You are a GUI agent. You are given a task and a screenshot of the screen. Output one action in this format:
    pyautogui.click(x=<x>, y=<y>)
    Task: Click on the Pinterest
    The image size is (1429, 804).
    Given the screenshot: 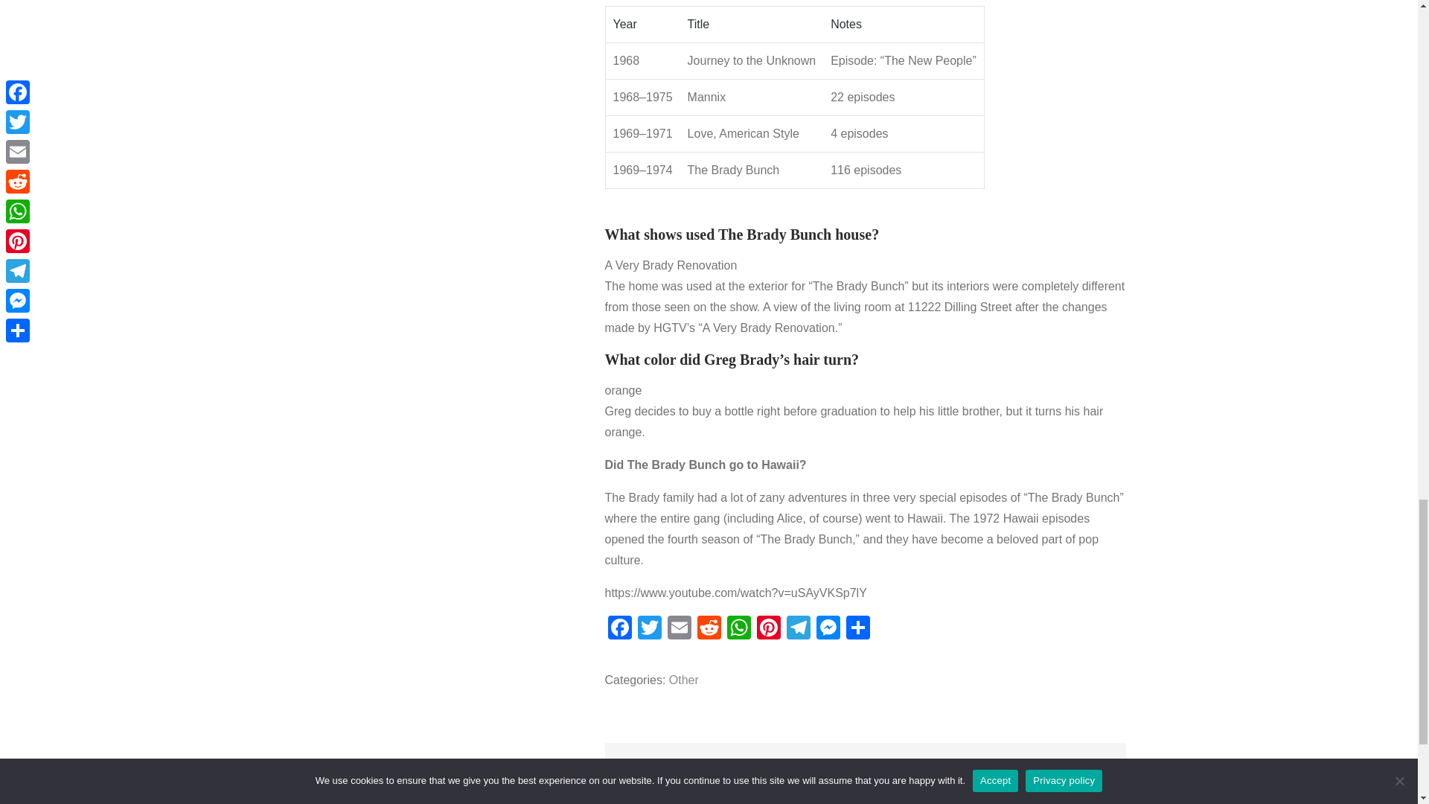 What is the action you would take?
    pyautogui.click(x=768, y=630)
    